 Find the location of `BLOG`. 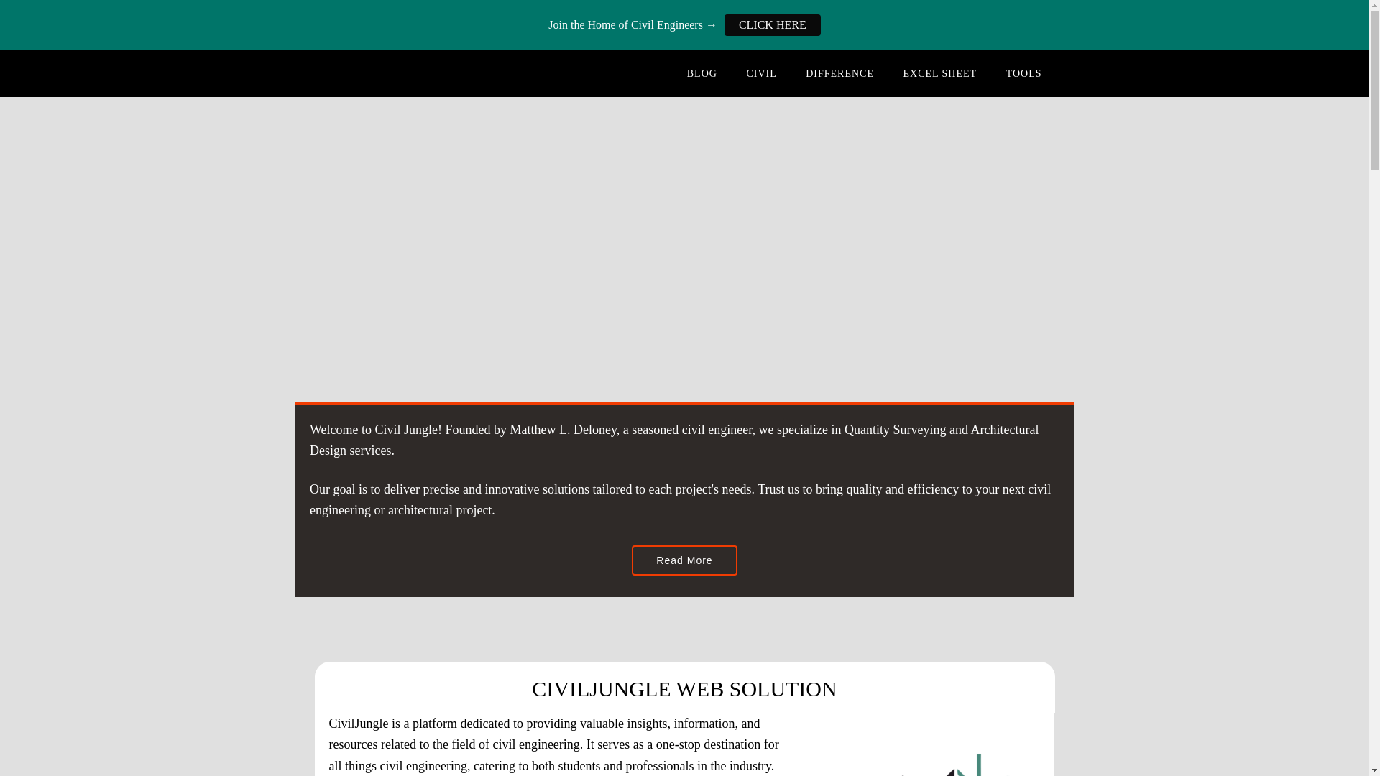

BLOG is located at coordinates (701, 73).